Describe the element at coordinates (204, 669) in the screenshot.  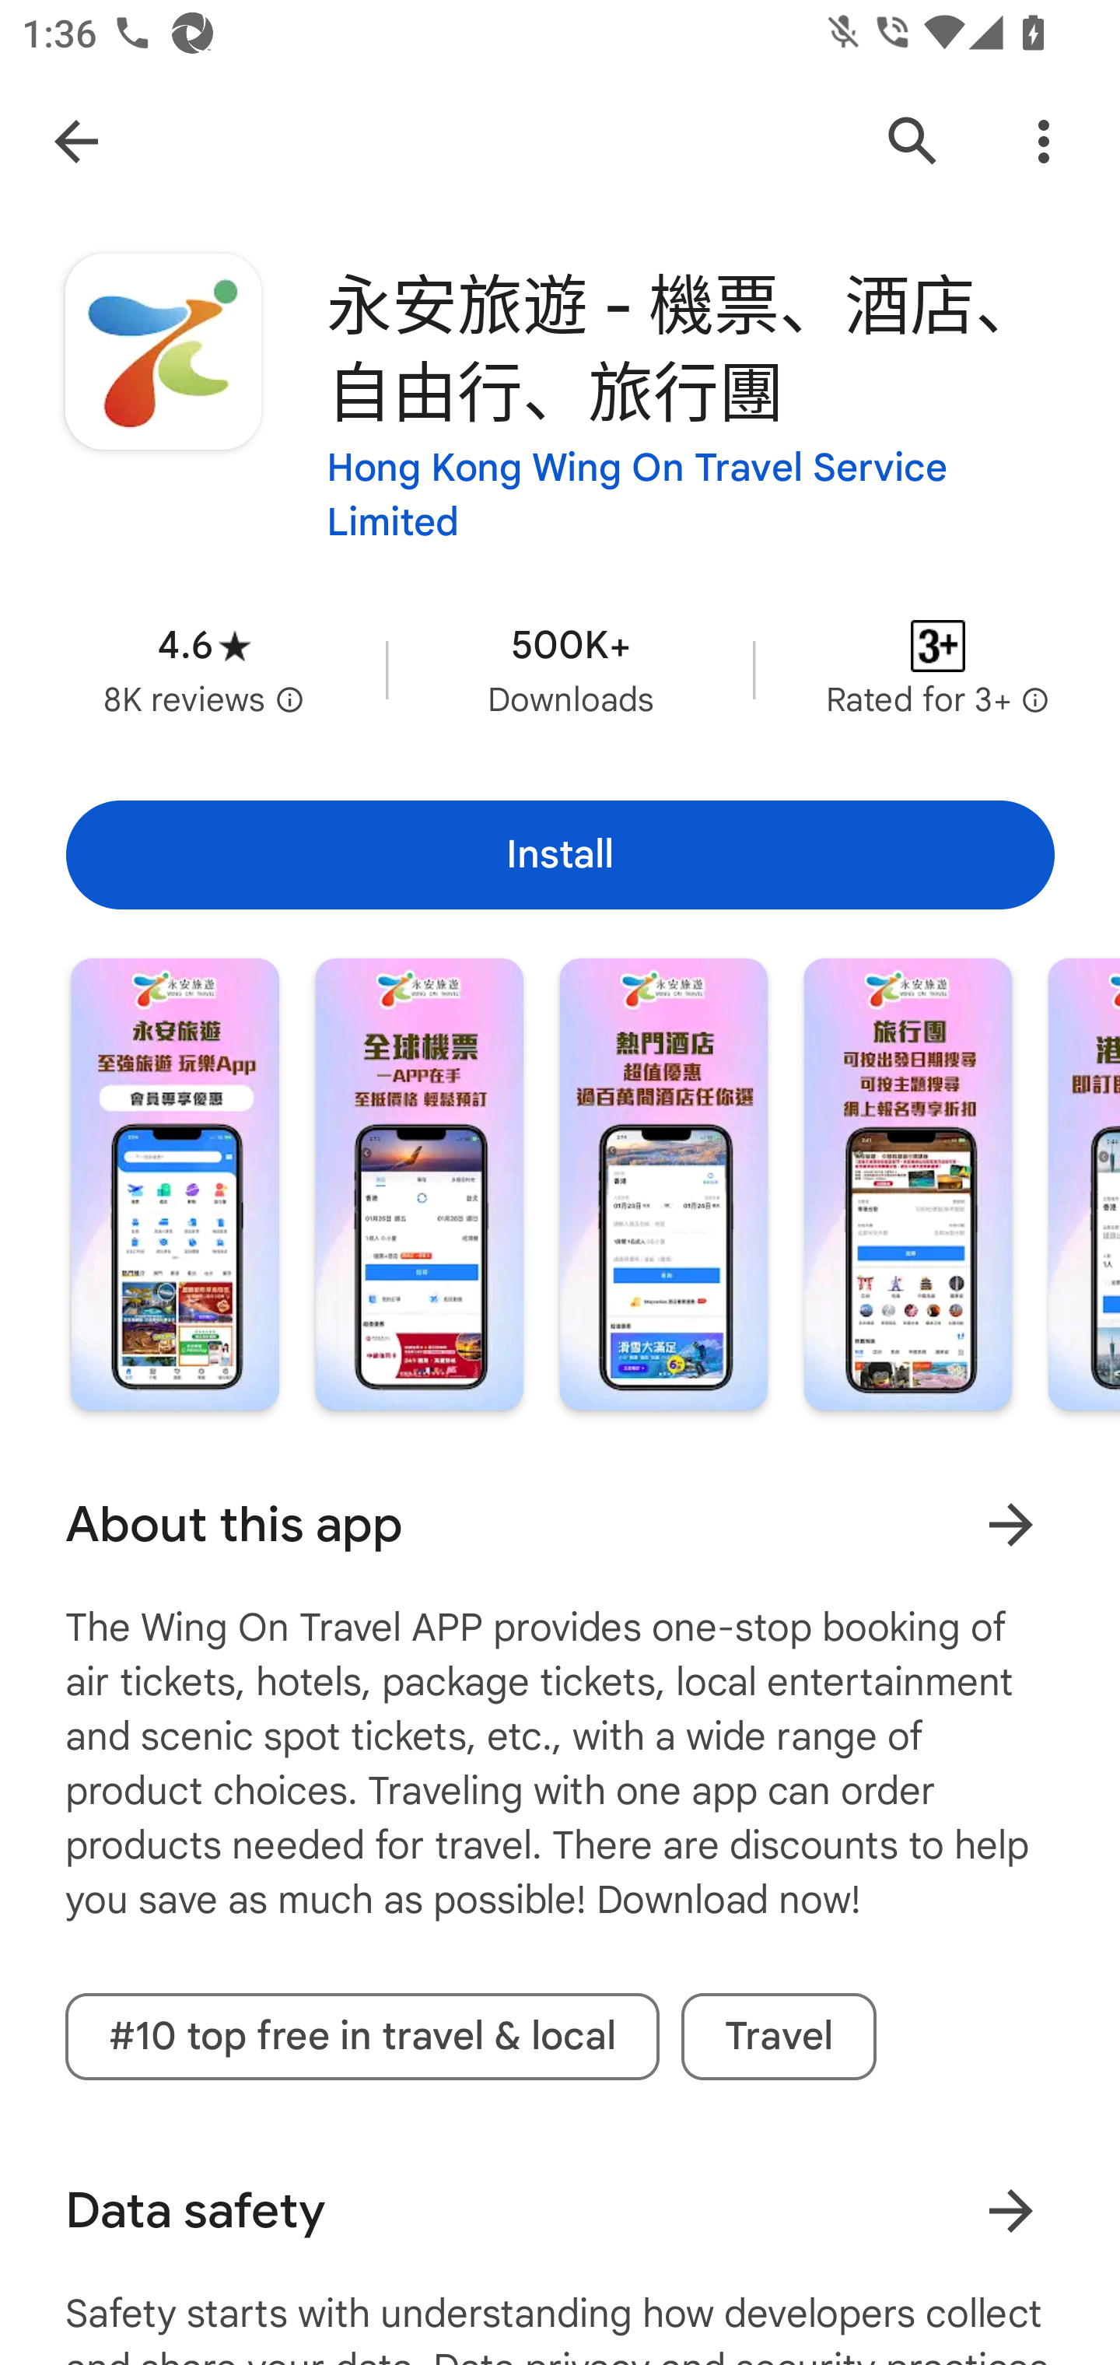
I see `Average rating 4.6 stars in 8 thousand reviews` at that location.